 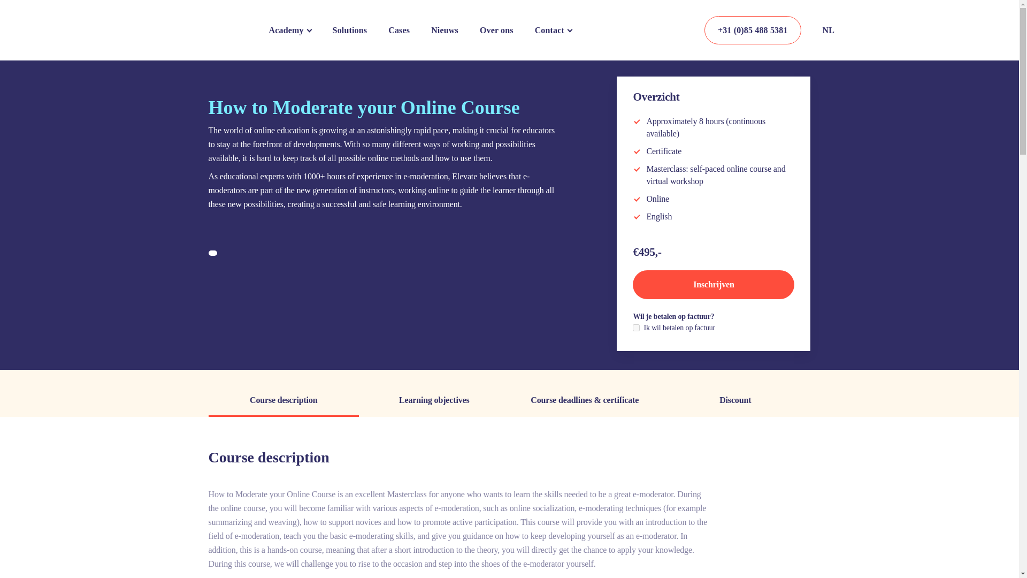 What do you see at coordinates (399, 30) in the screenshot?
I see `Cases` at bounding box center [399, 30].